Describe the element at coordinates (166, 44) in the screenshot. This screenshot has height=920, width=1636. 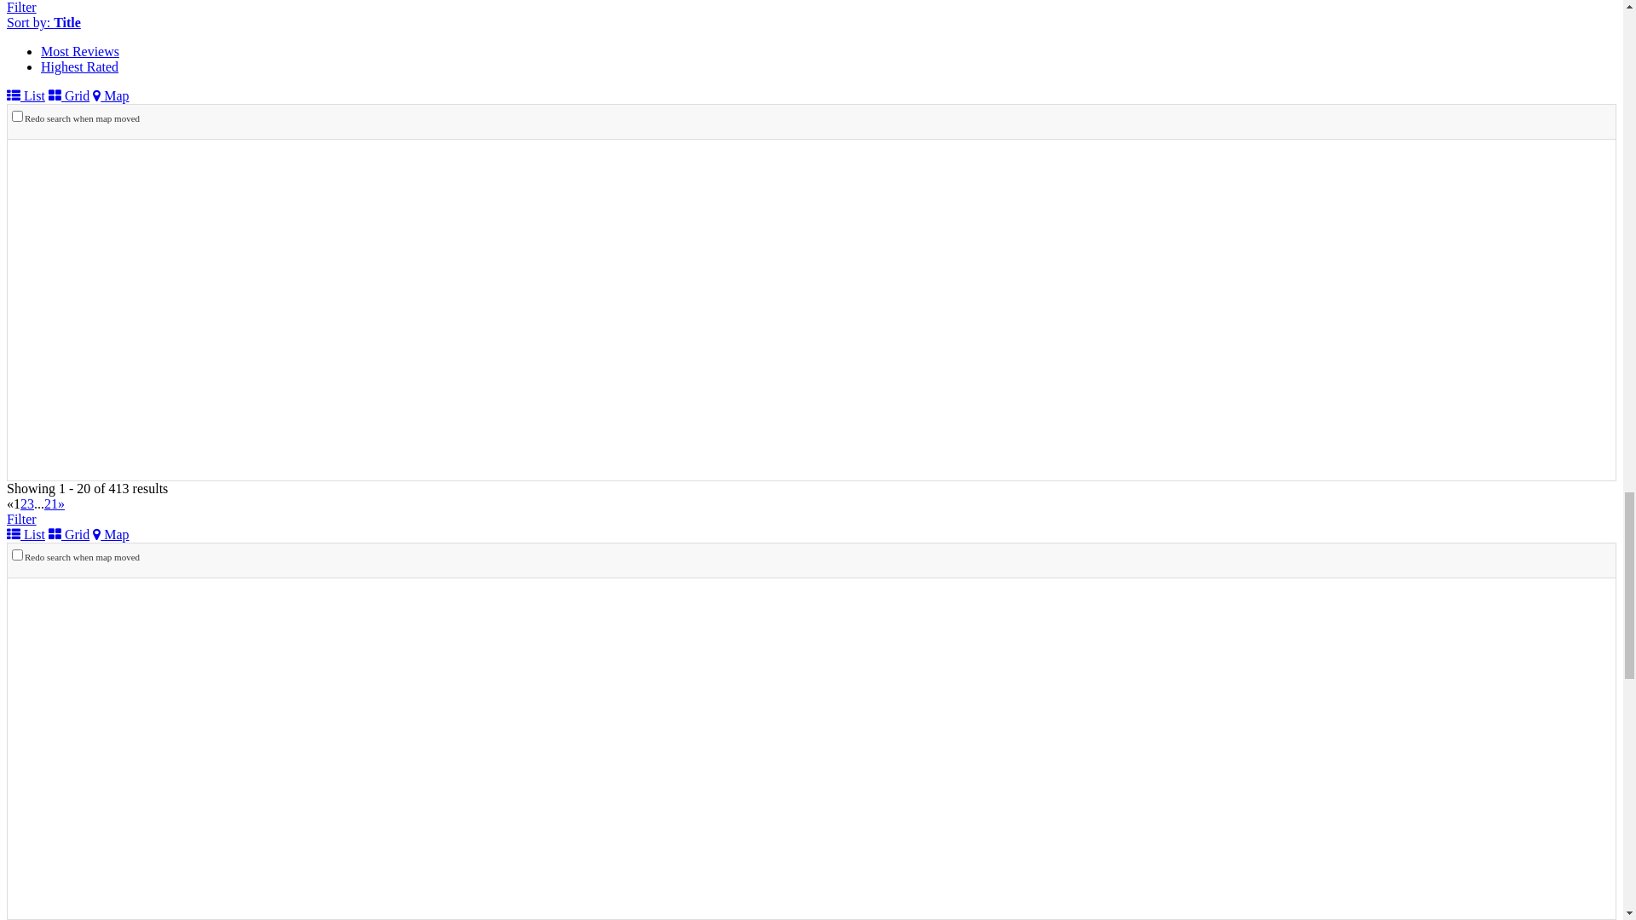
I see `Join Today` at that location.